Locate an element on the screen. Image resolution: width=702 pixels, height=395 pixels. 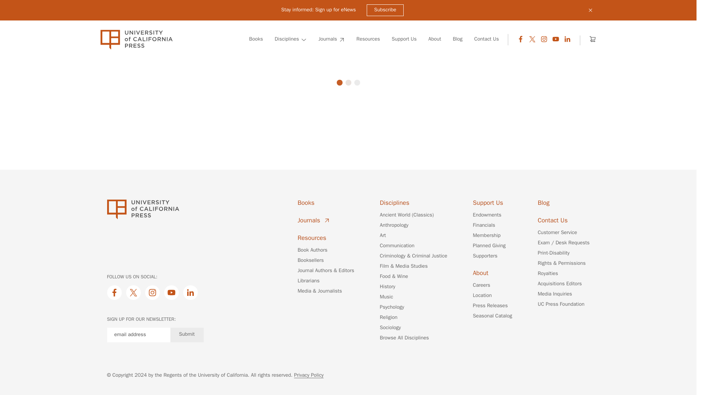
Books is located at coordinates (256, 39).